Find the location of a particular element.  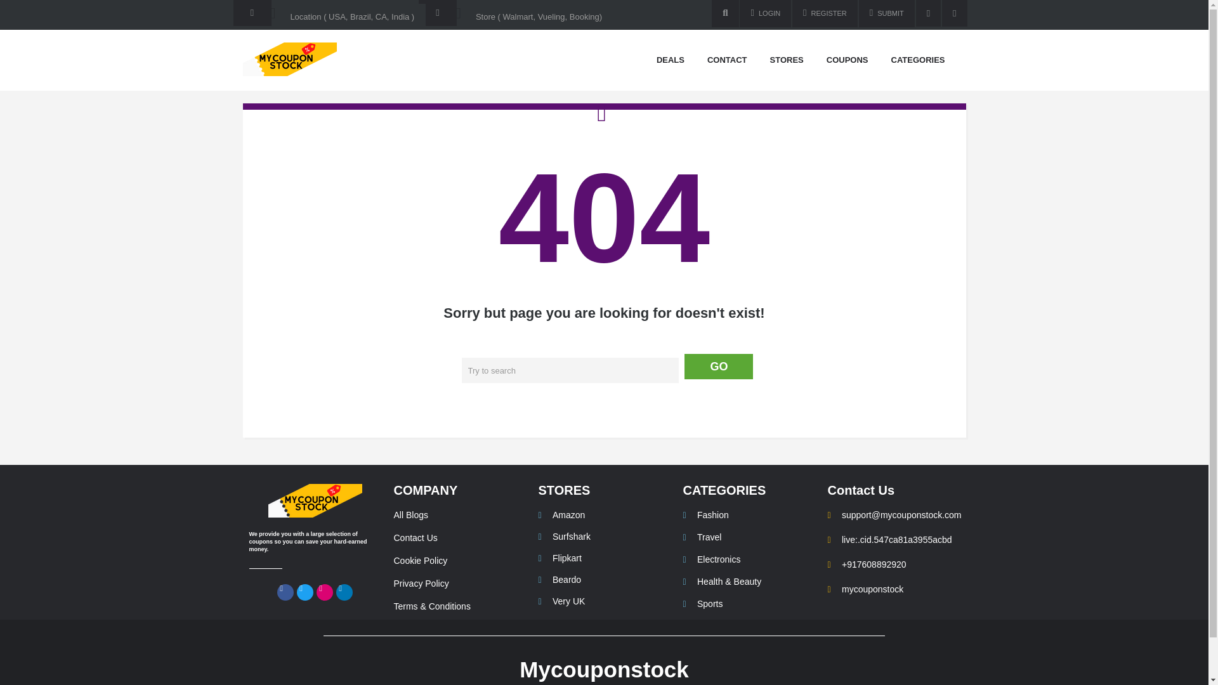

REGISTER is located at coordinates (825, 14).